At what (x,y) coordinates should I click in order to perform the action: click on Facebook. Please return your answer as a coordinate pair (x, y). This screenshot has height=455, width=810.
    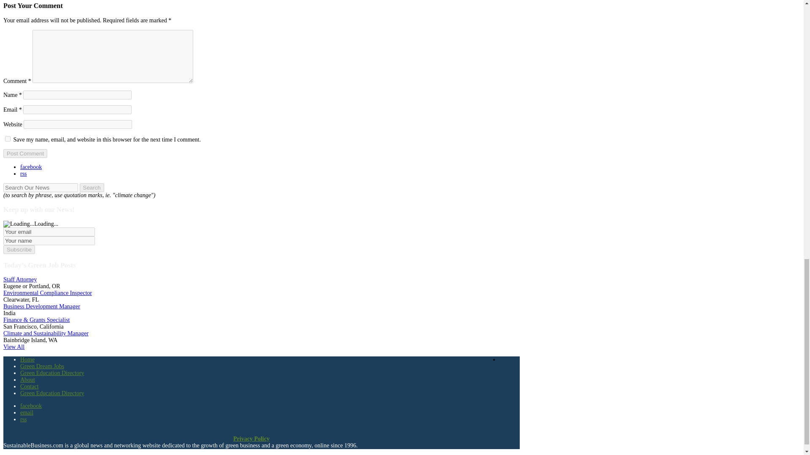
    Looking at the image, I should click on (31, 405).